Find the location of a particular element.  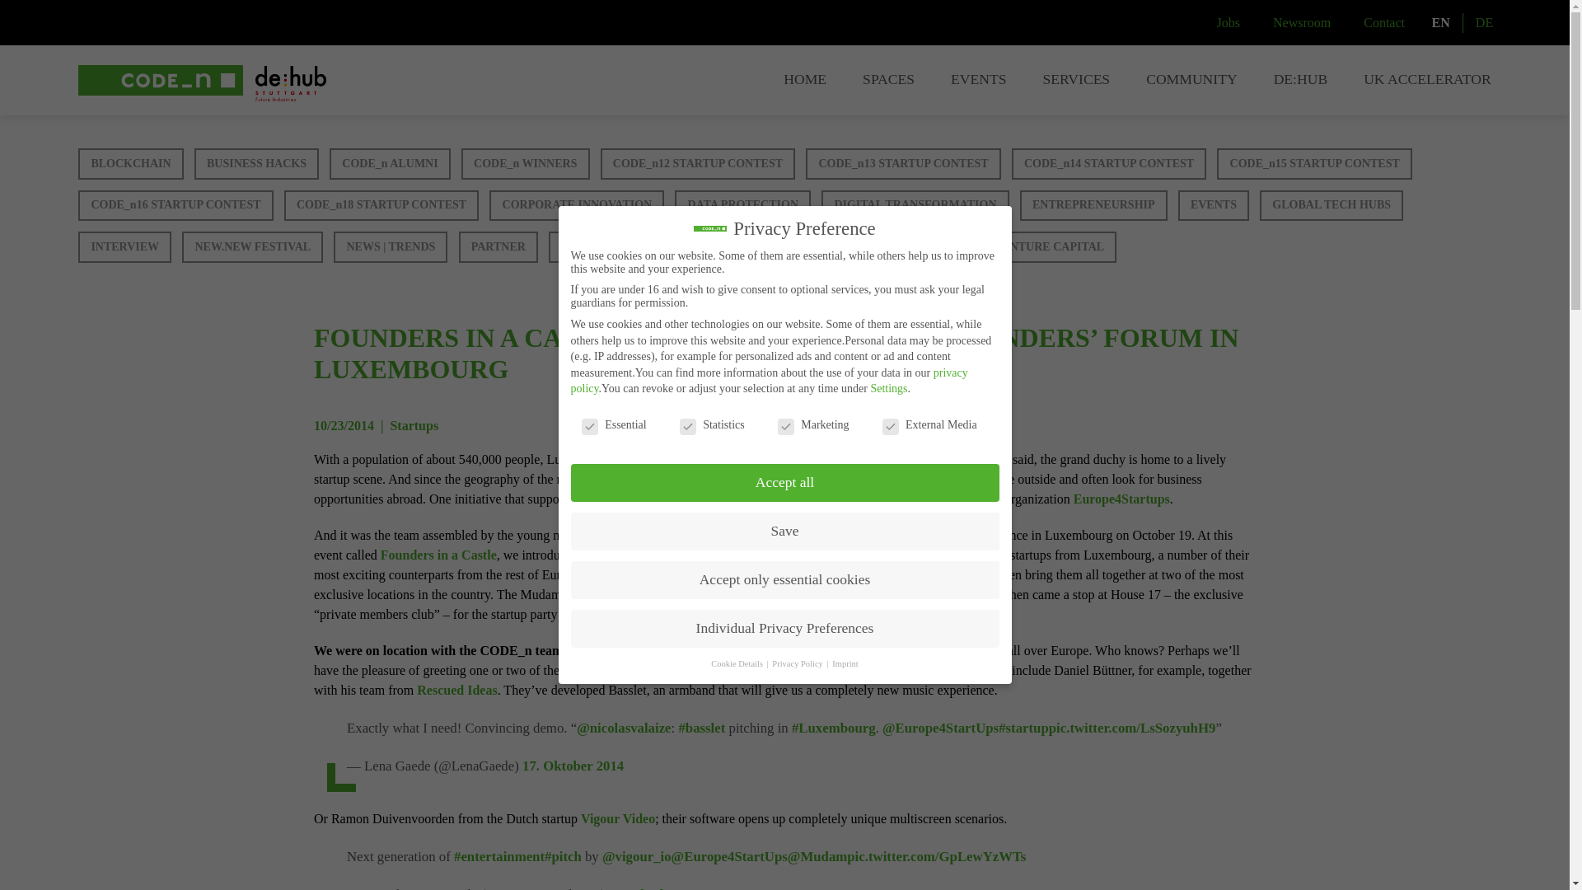

Contact is located at coordinates (1384, 23).